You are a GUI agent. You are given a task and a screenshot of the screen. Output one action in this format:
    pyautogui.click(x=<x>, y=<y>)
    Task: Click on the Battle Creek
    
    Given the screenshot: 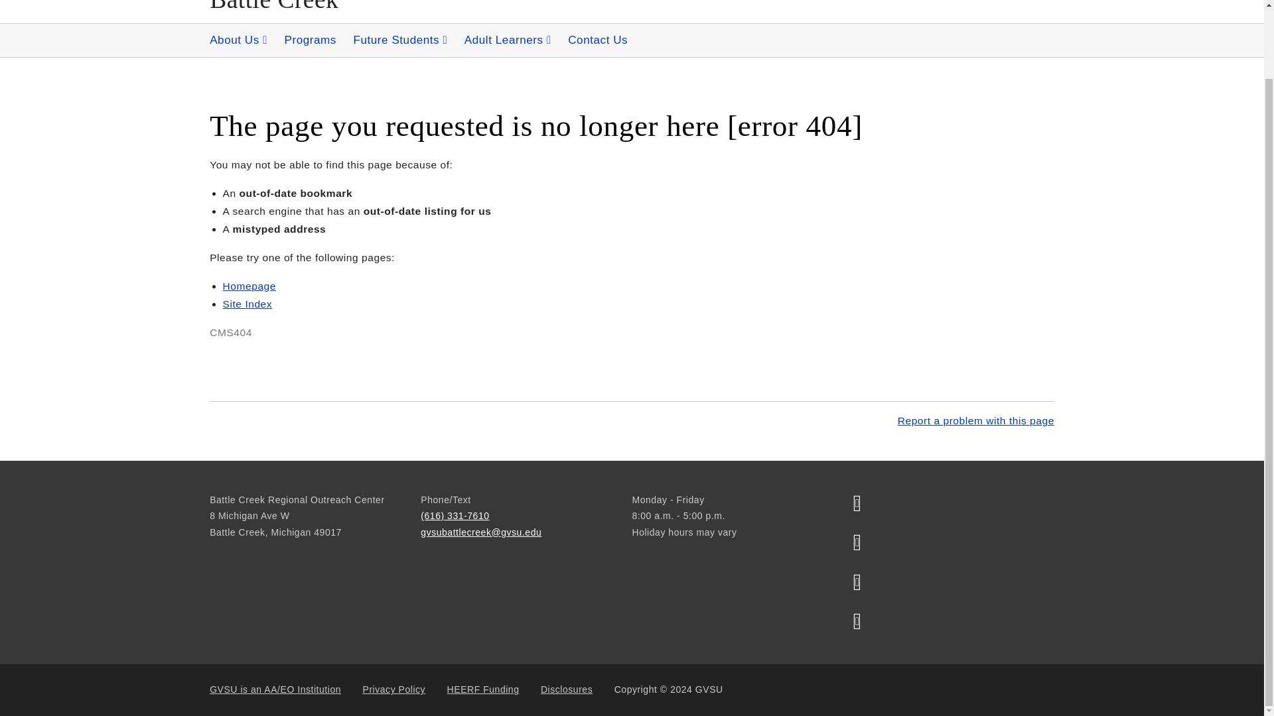 What is the action you would take?
    pyautogui.click(x=274, y=7)
    